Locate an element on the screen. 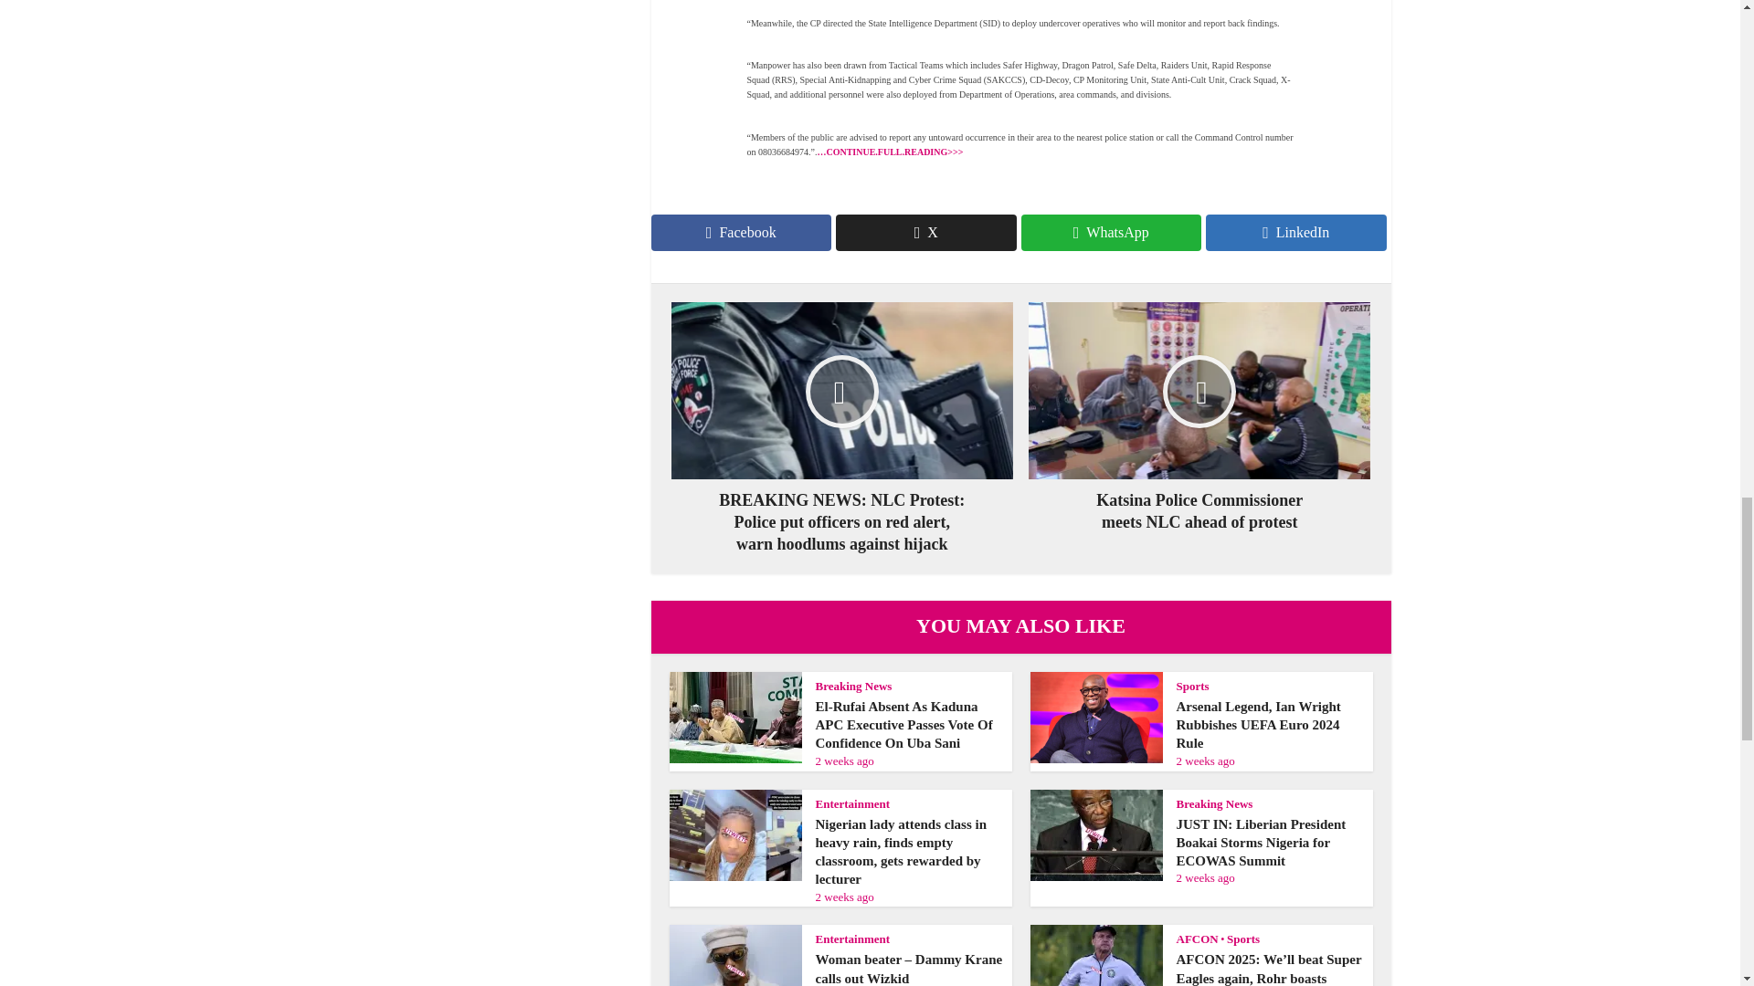 The image size is (1754, 986). Arsenal Legend, Ian Wright Rubbishes UEFA Euro 2024 Rule is located at coordinates (1259, 725).